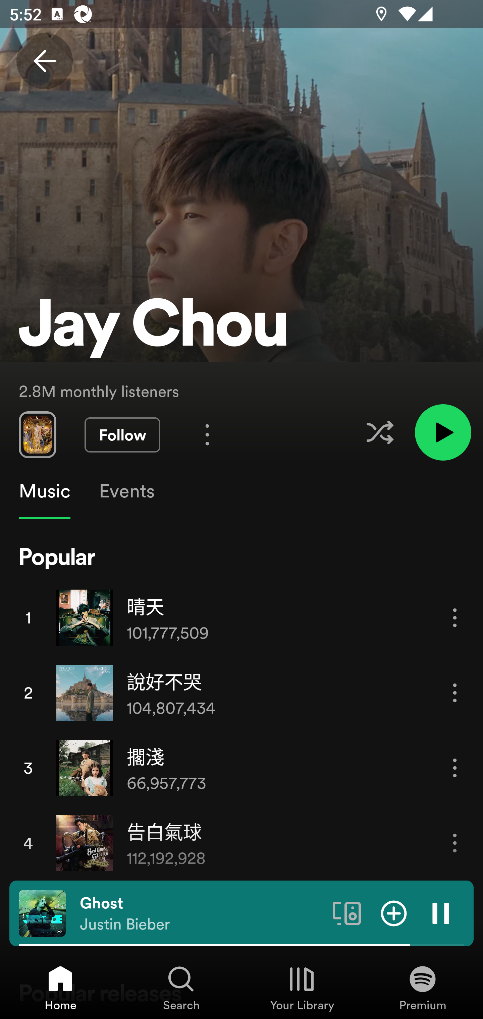  I want to click on 4 告白氣球 112,192,928 More options for song 告白氣球, so click(241, 843).